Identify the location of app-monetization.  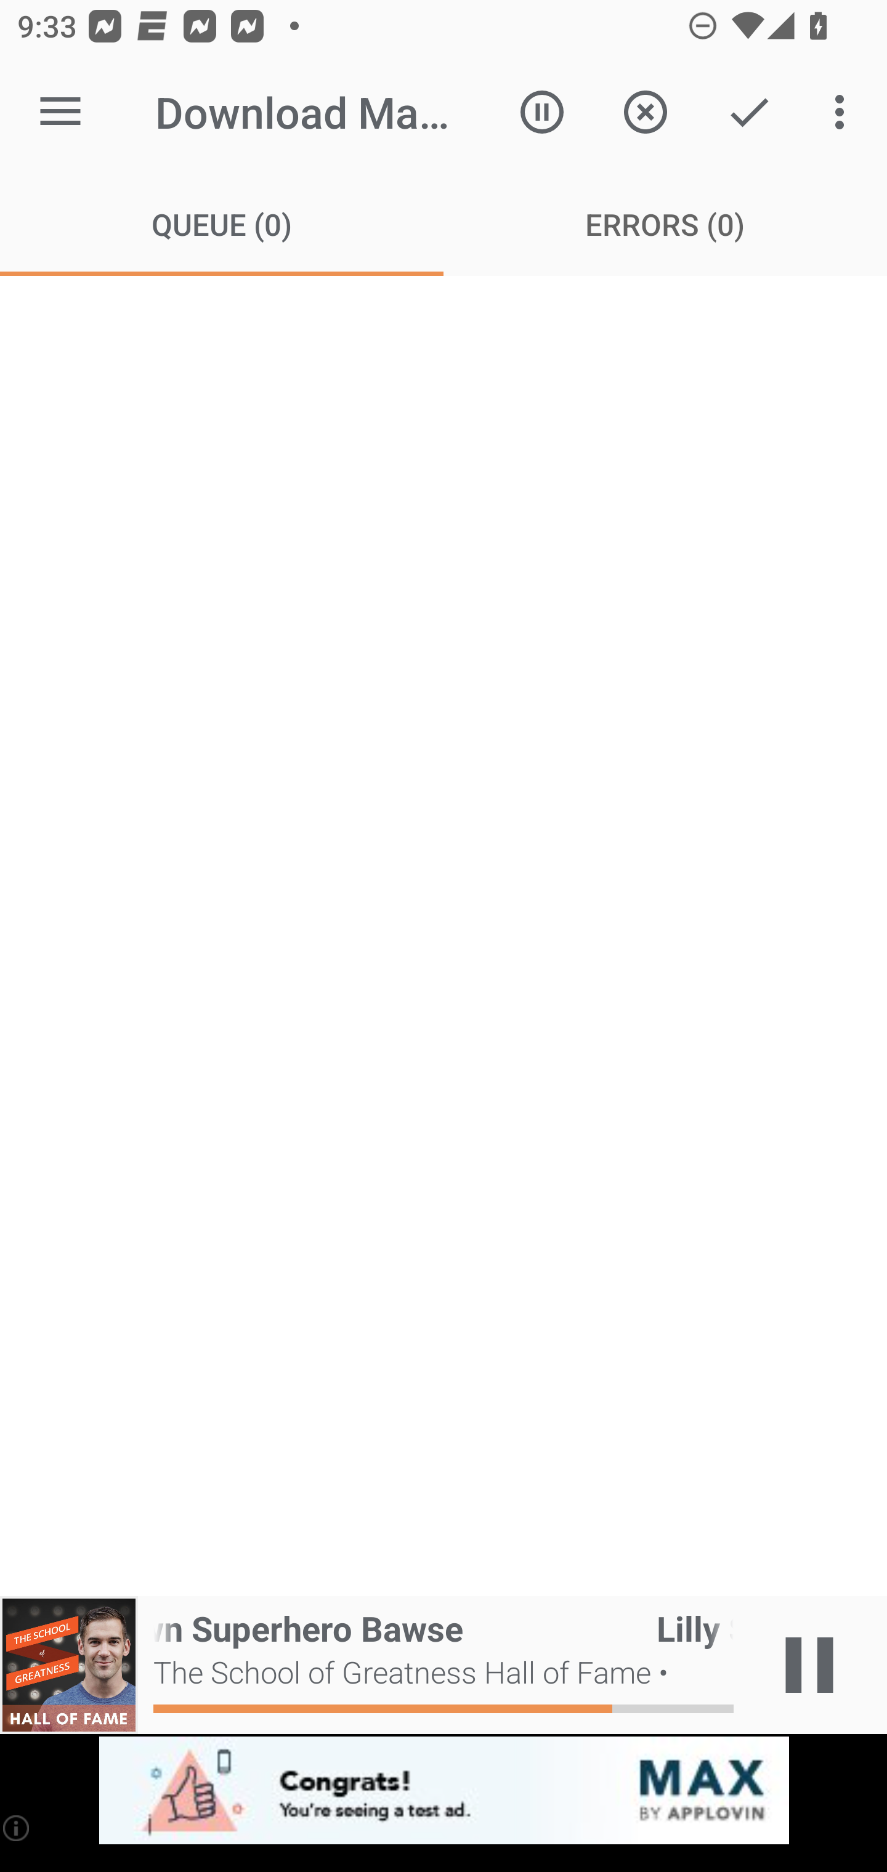
(443, 1791).